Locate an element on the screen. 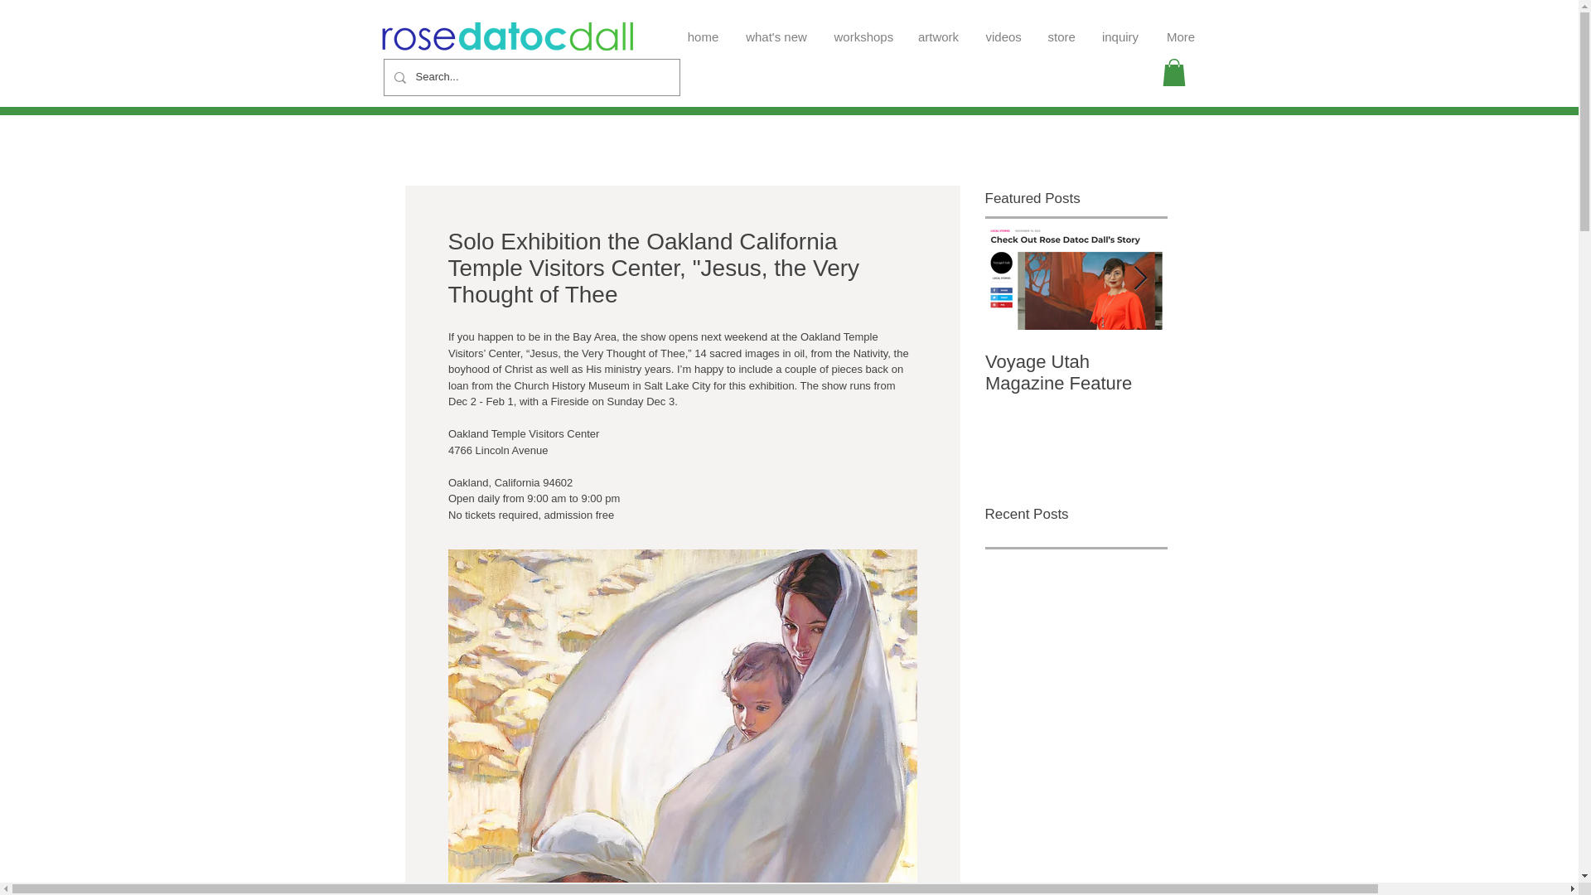  artwork is located at coordinates (938, 29).